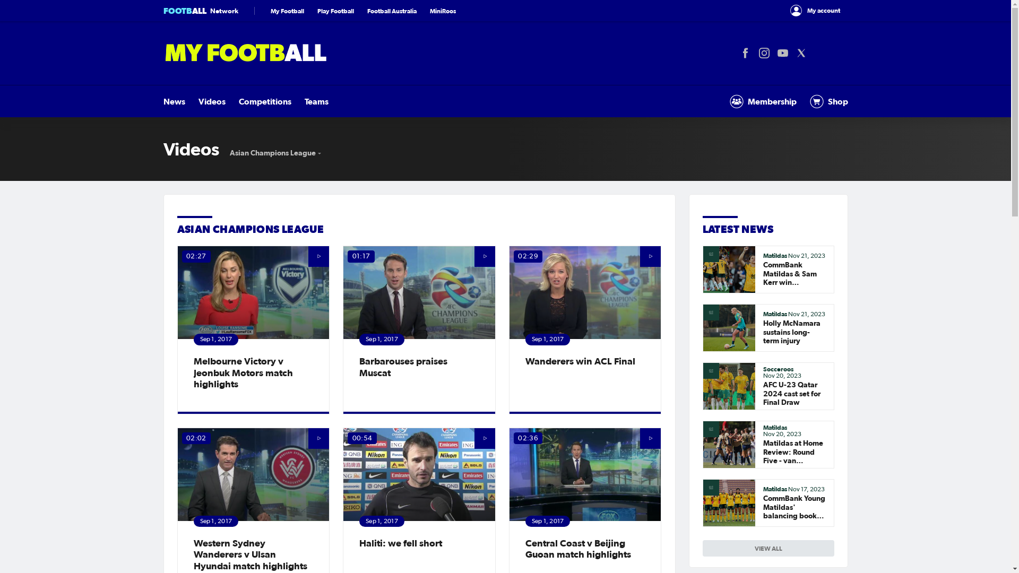 The image size is (1019, 573). What do you see at coordinates (768, 548) in the screenshot?
I see `VIEW ALL` at bounding box center [768, 548].